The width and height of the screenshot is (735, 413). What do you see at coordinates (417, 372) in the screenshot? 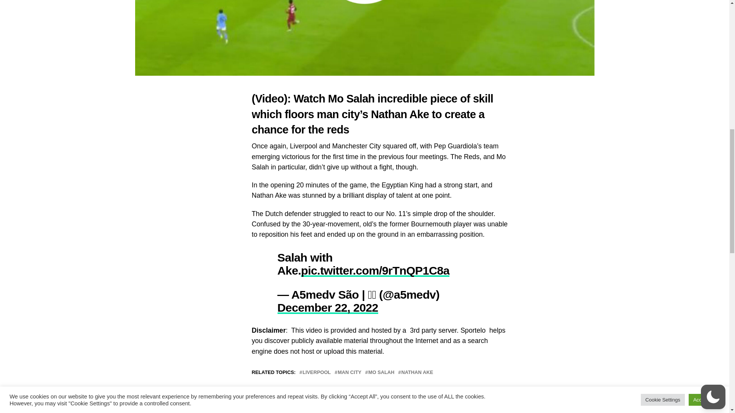
I see `NATHAN AKE` at bounding box center [417, 372].